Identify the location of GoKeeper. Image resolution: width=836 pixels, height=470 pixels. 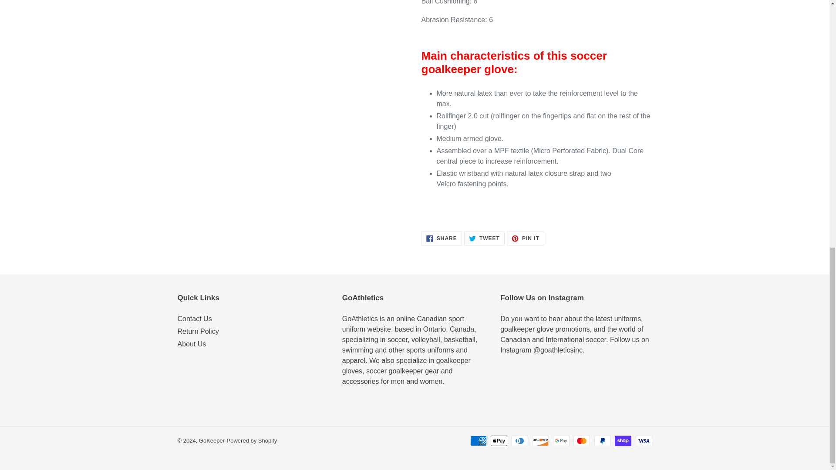
(212, 440).